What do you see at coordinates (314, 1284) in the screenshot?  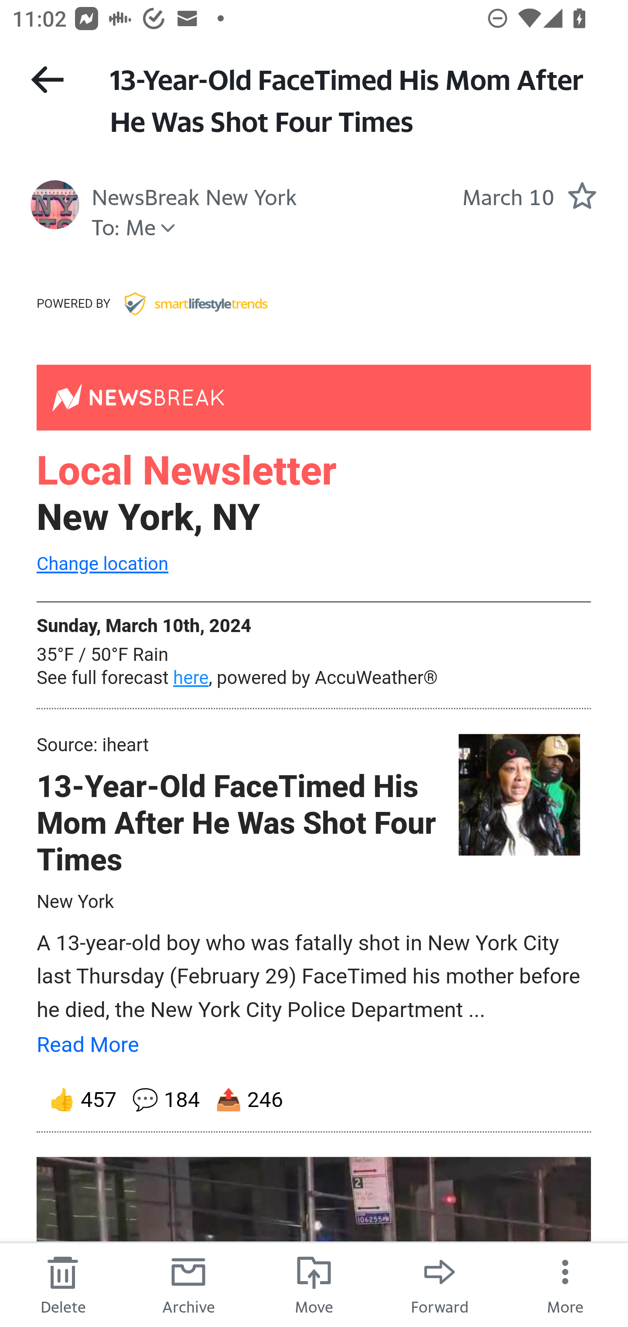 I see `Move` at bounding box center [314, 1284].